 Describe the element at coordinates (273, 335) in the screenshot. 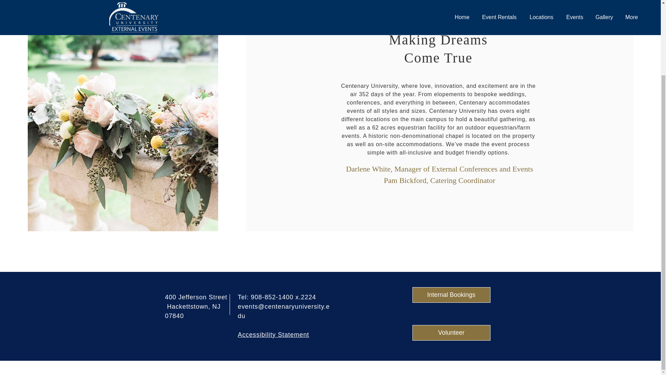

I see `Accessibility Statement` at that location.